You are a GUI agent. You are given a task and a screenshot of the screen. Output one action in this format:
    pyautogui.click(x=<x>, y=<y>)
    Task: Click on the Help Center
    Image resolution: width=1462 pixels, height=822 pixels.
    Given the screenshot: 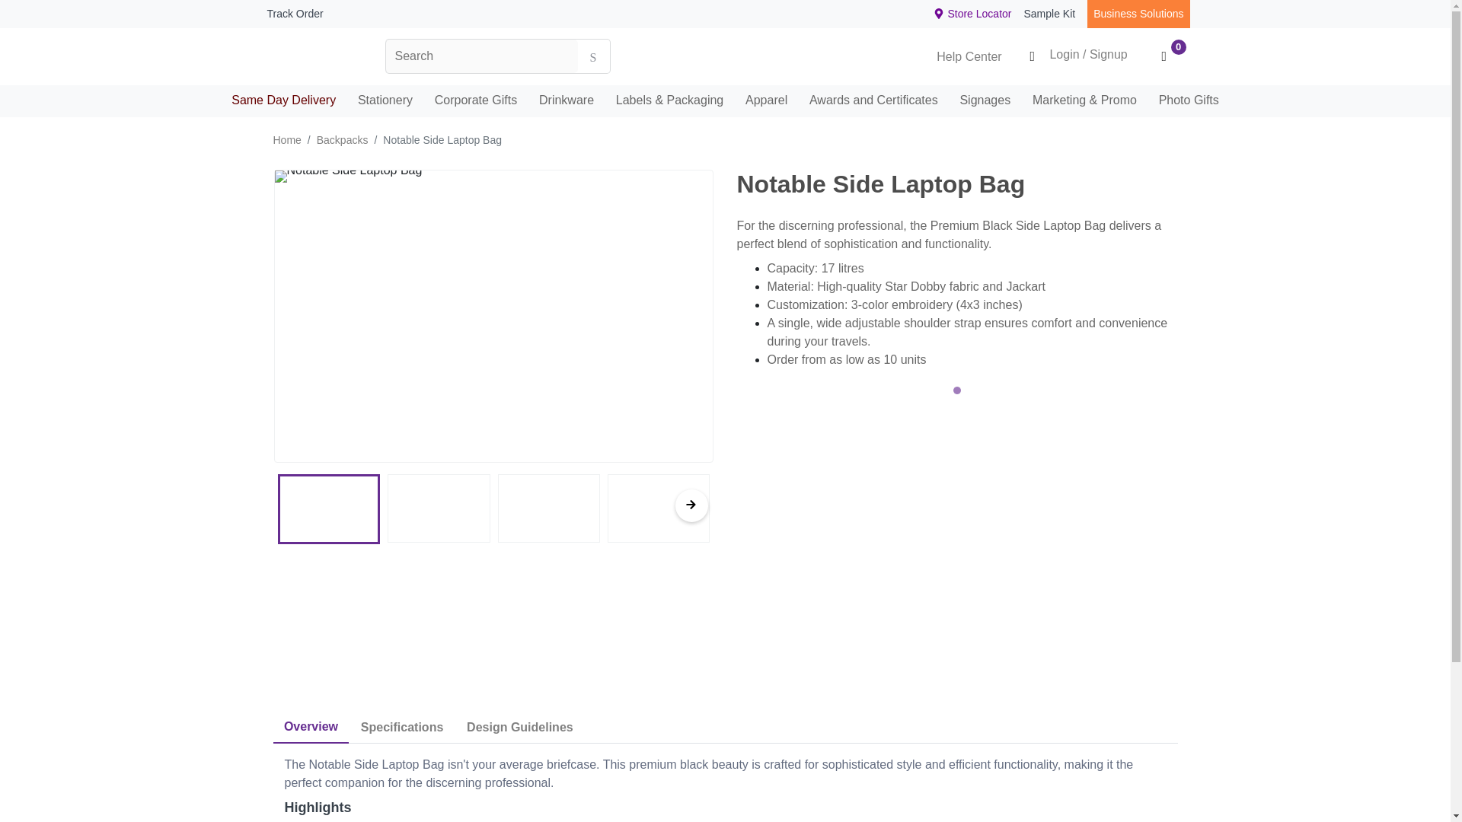 What is the action you would take?
    pyautogui.click(x=958, y=56)
    